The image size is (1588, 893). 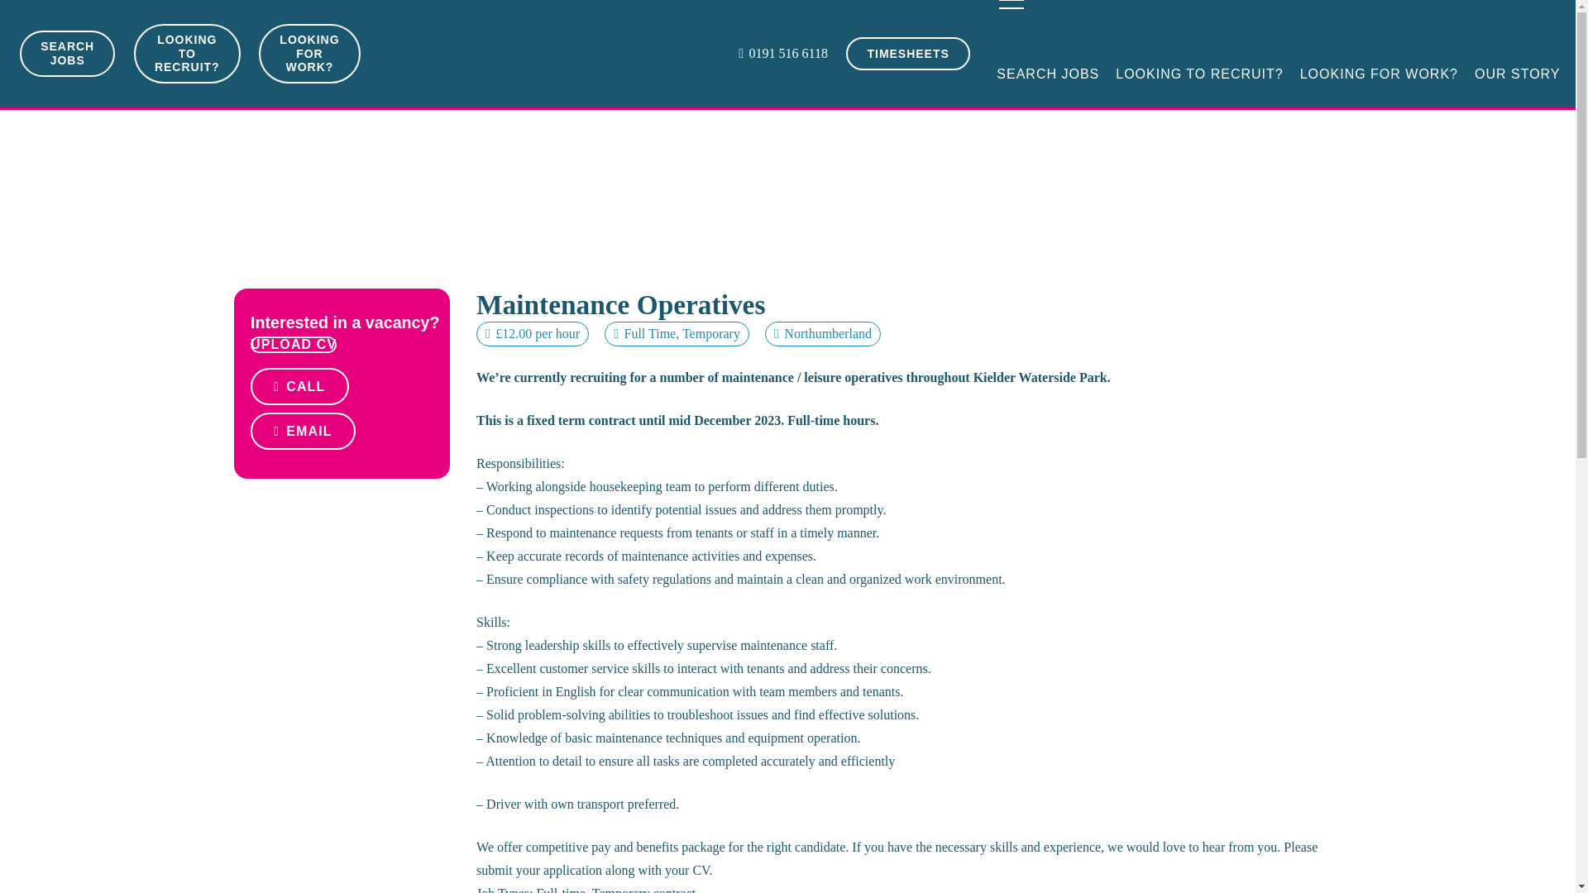 I want to click on TIMESHEETS, so click(x=908, y=53).